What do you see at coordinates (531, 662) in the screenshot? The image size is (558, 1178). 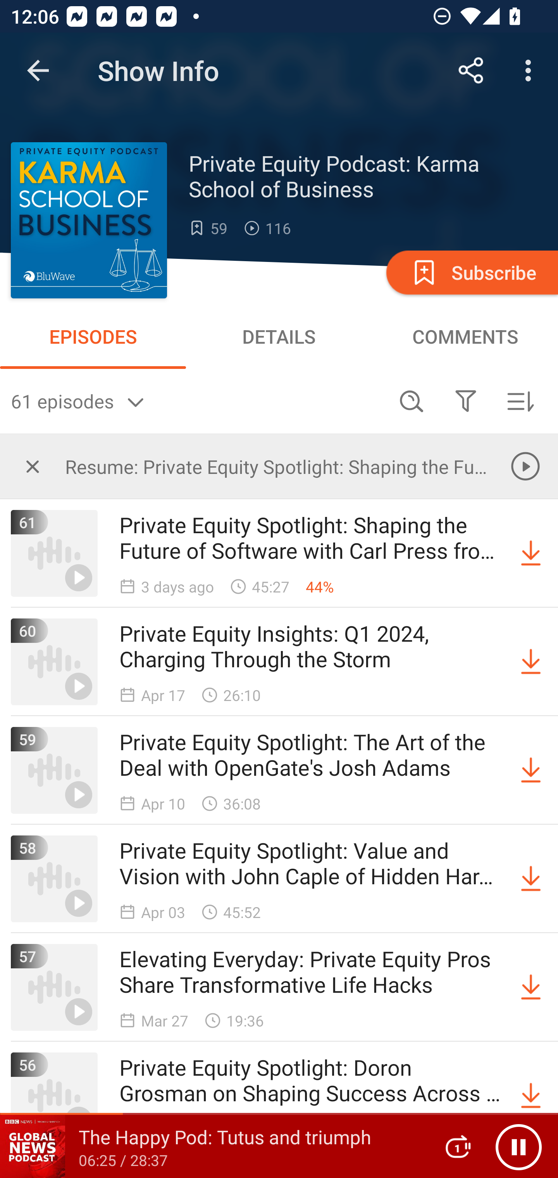 I see `Download` at bounding box center [531, 662].